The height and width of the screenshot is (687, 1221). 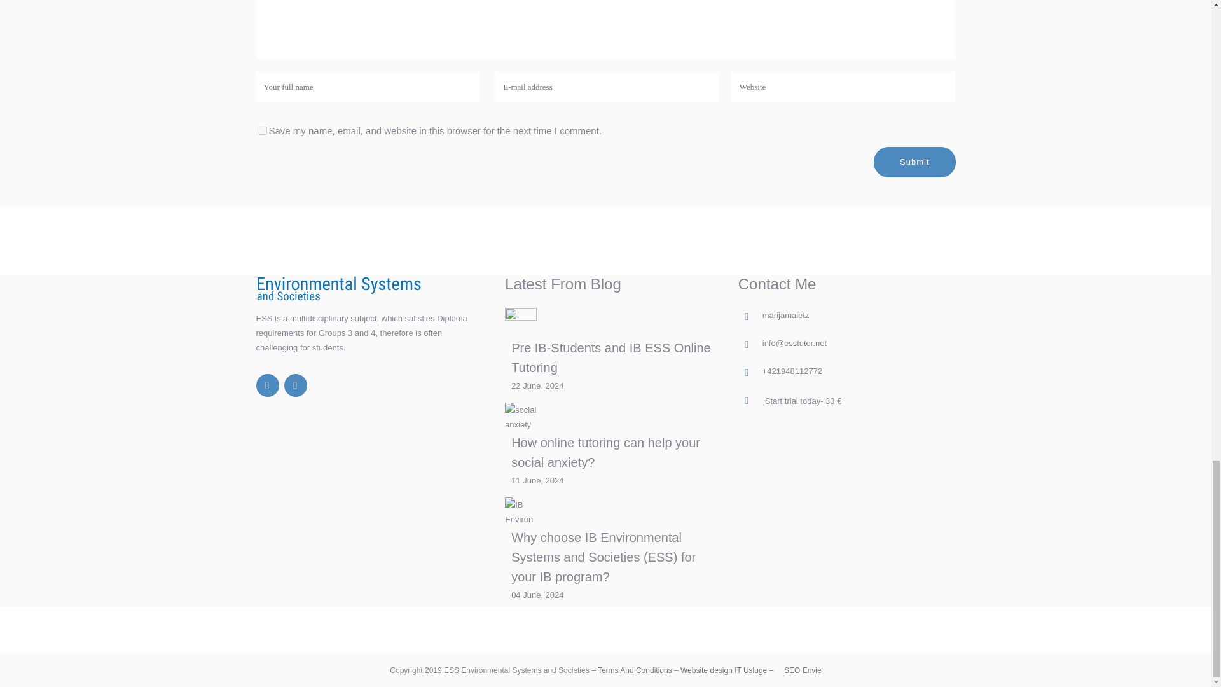 I want to click on Submit, so click(x=914, y=162).